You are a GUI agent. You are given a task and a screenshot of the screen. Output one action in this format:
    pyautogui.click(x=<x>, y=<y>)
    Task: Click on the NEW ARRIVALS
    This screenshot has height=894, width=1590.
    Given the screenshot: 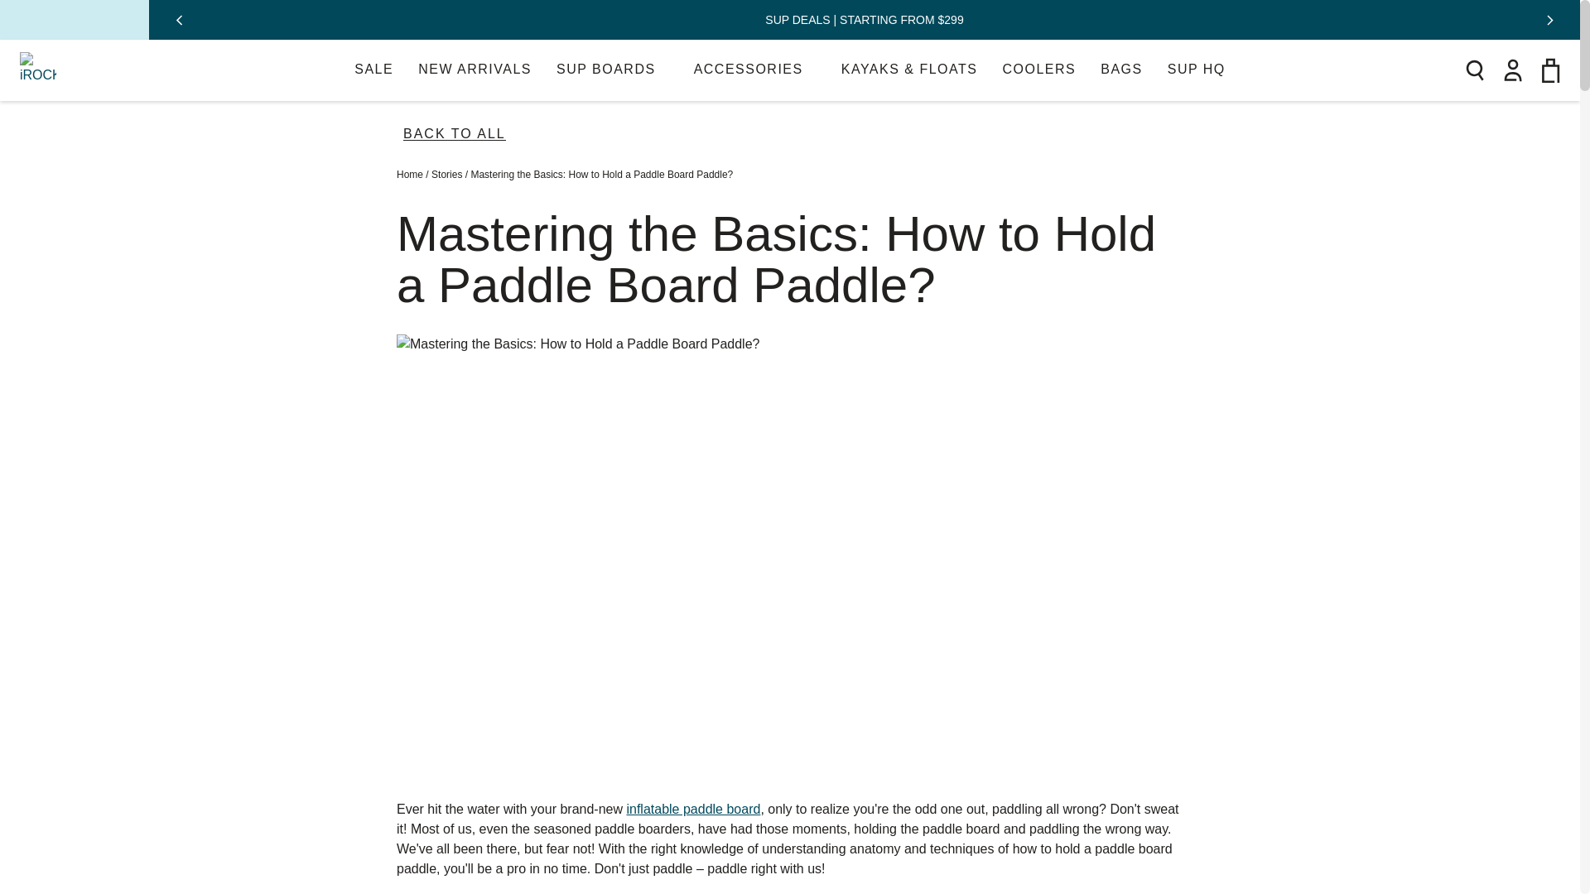 What is the action you would take?
    pyautogui.click(x=474, y=70)
    